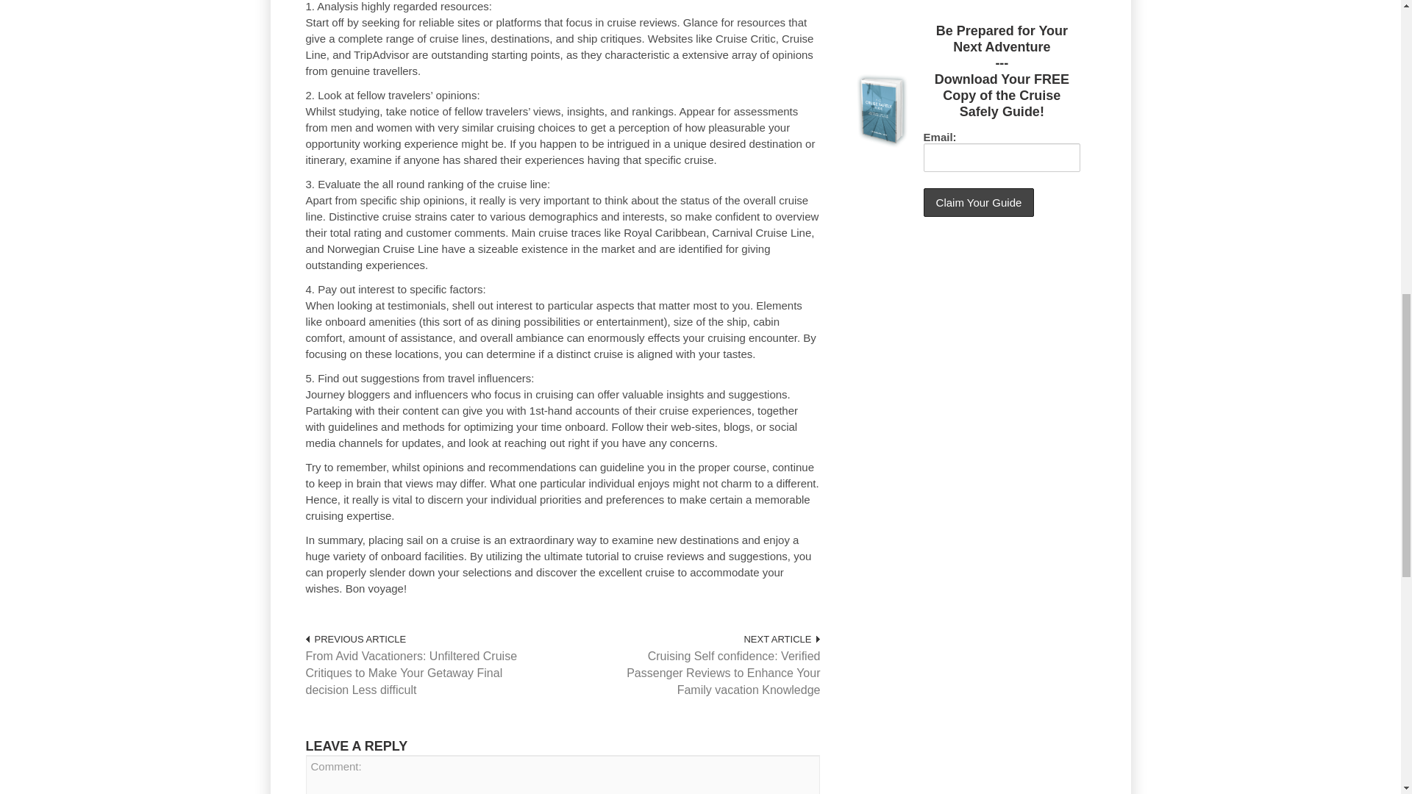 The image size is (1412, 794). I want to click on Claim Your Guide, so click(979, 201).